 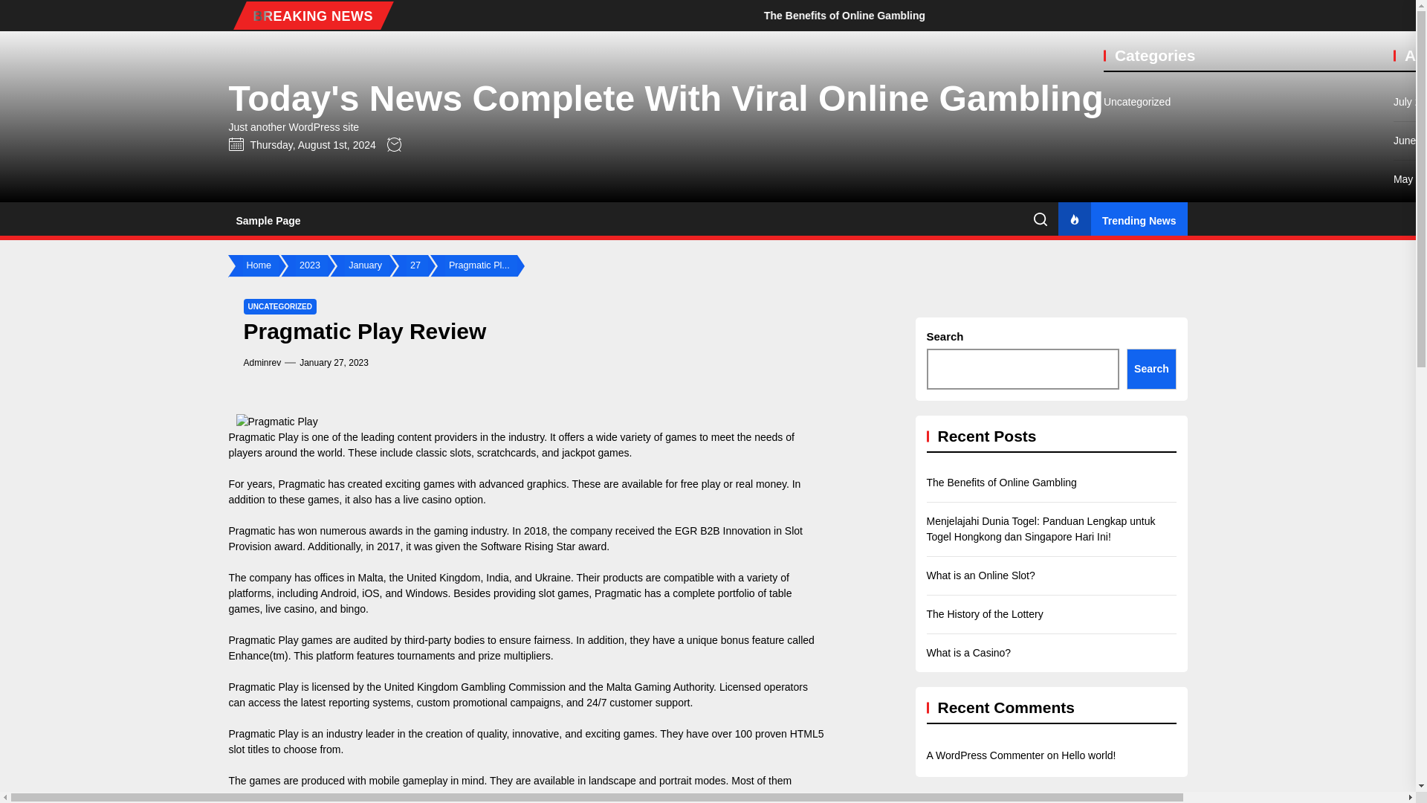 I want to click on The Benefits of Online Gambling, so click(x=966, y=15).